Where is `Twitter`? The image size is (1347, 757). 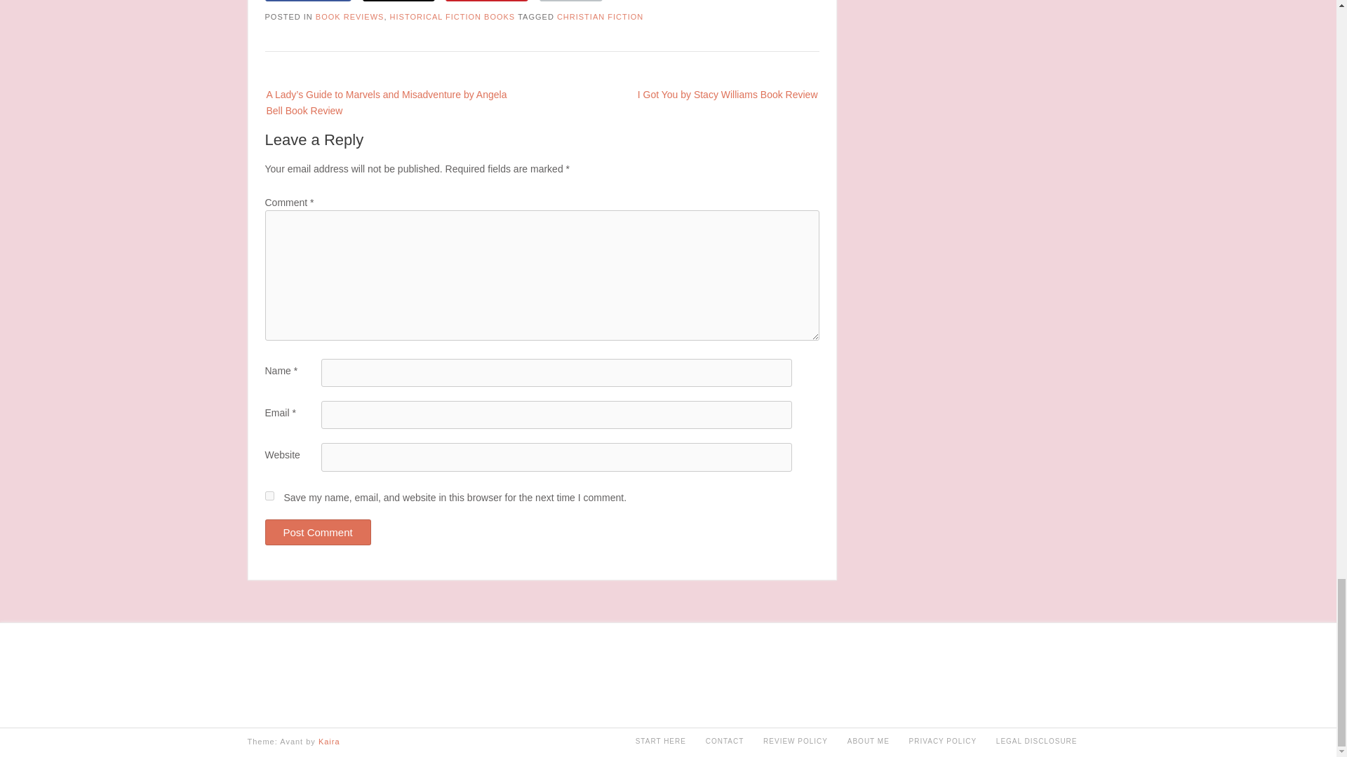 Twitter is located at coordinates (398, 1).